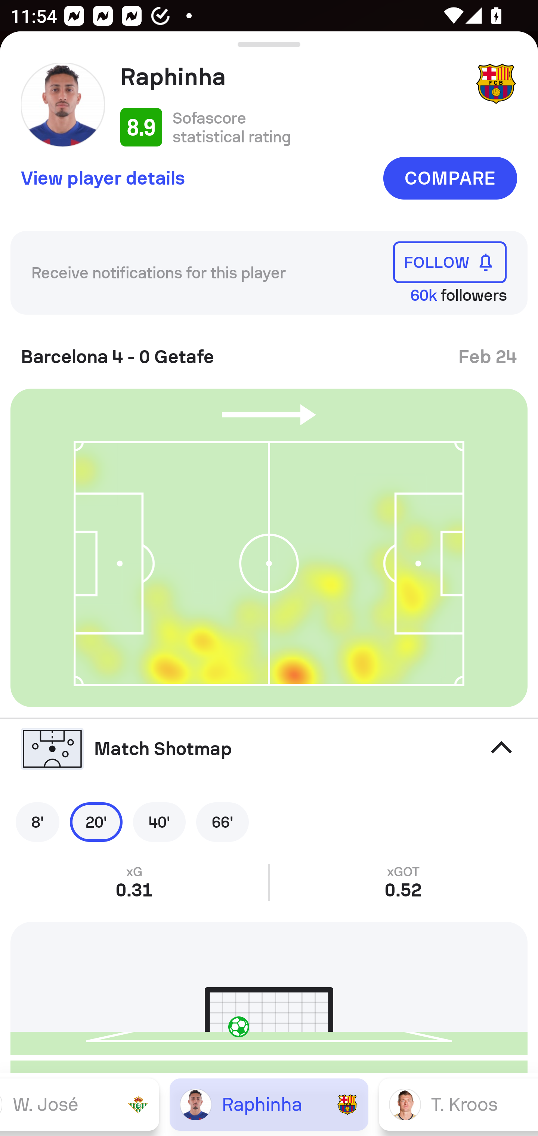 This screenshot has height=1136, width=538. Describe the element at coordinates (293, 77) in the screenshot. I see `Raphinha` at that location.